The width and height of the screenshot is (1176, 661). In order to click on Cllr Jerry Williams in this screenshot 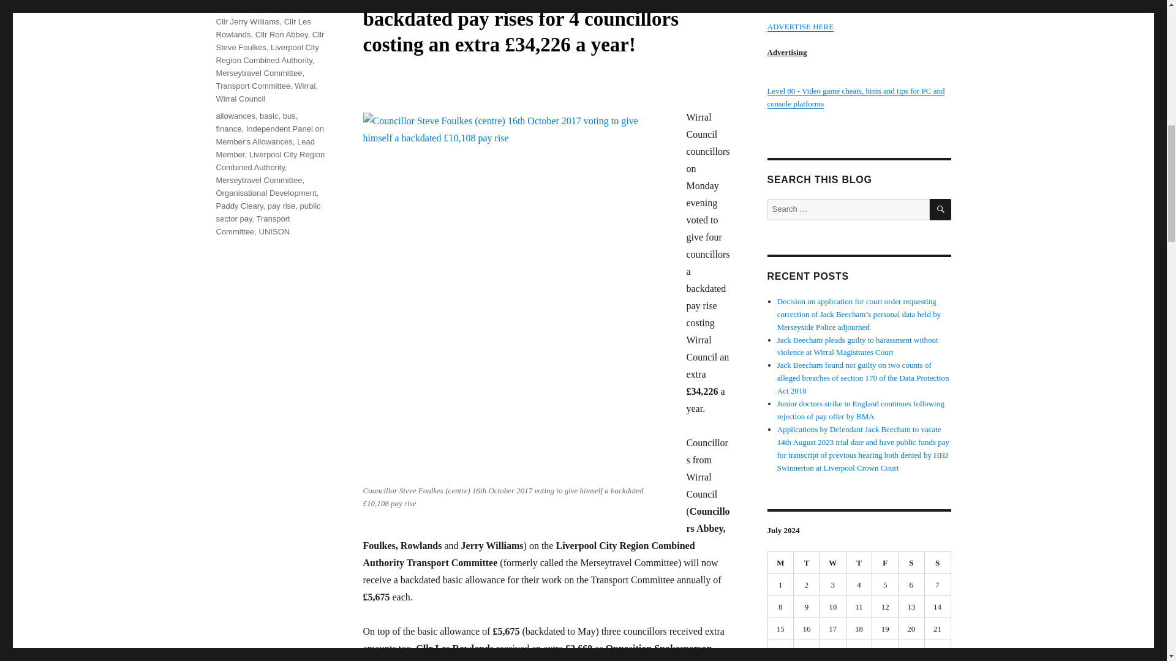, I will do `click(247, 22)`.